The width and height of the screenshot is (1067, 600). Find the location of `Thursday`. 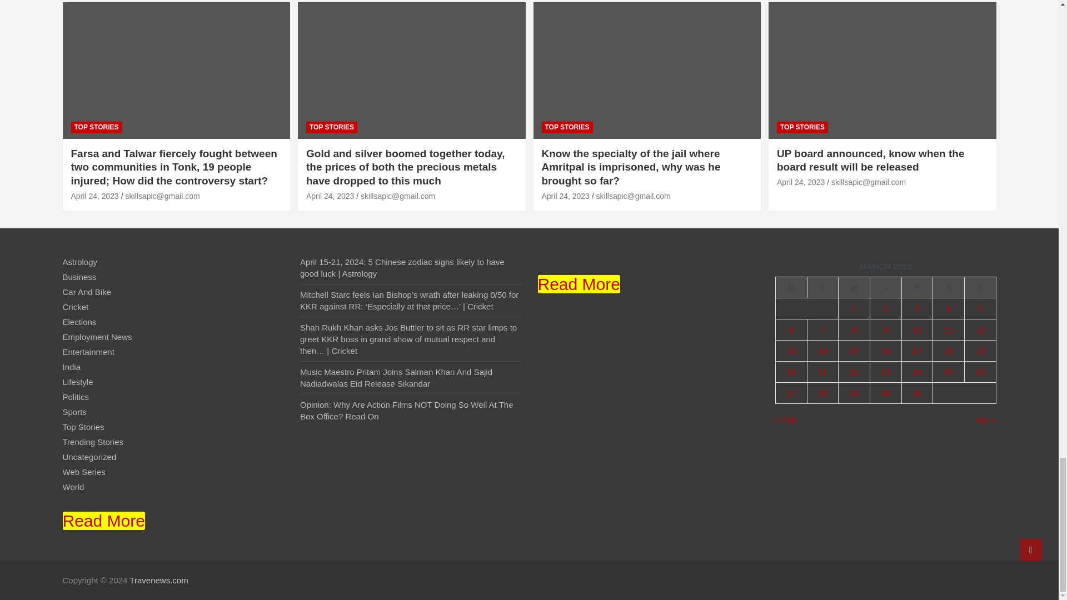

Thursday is located at coordinates (885, 287).